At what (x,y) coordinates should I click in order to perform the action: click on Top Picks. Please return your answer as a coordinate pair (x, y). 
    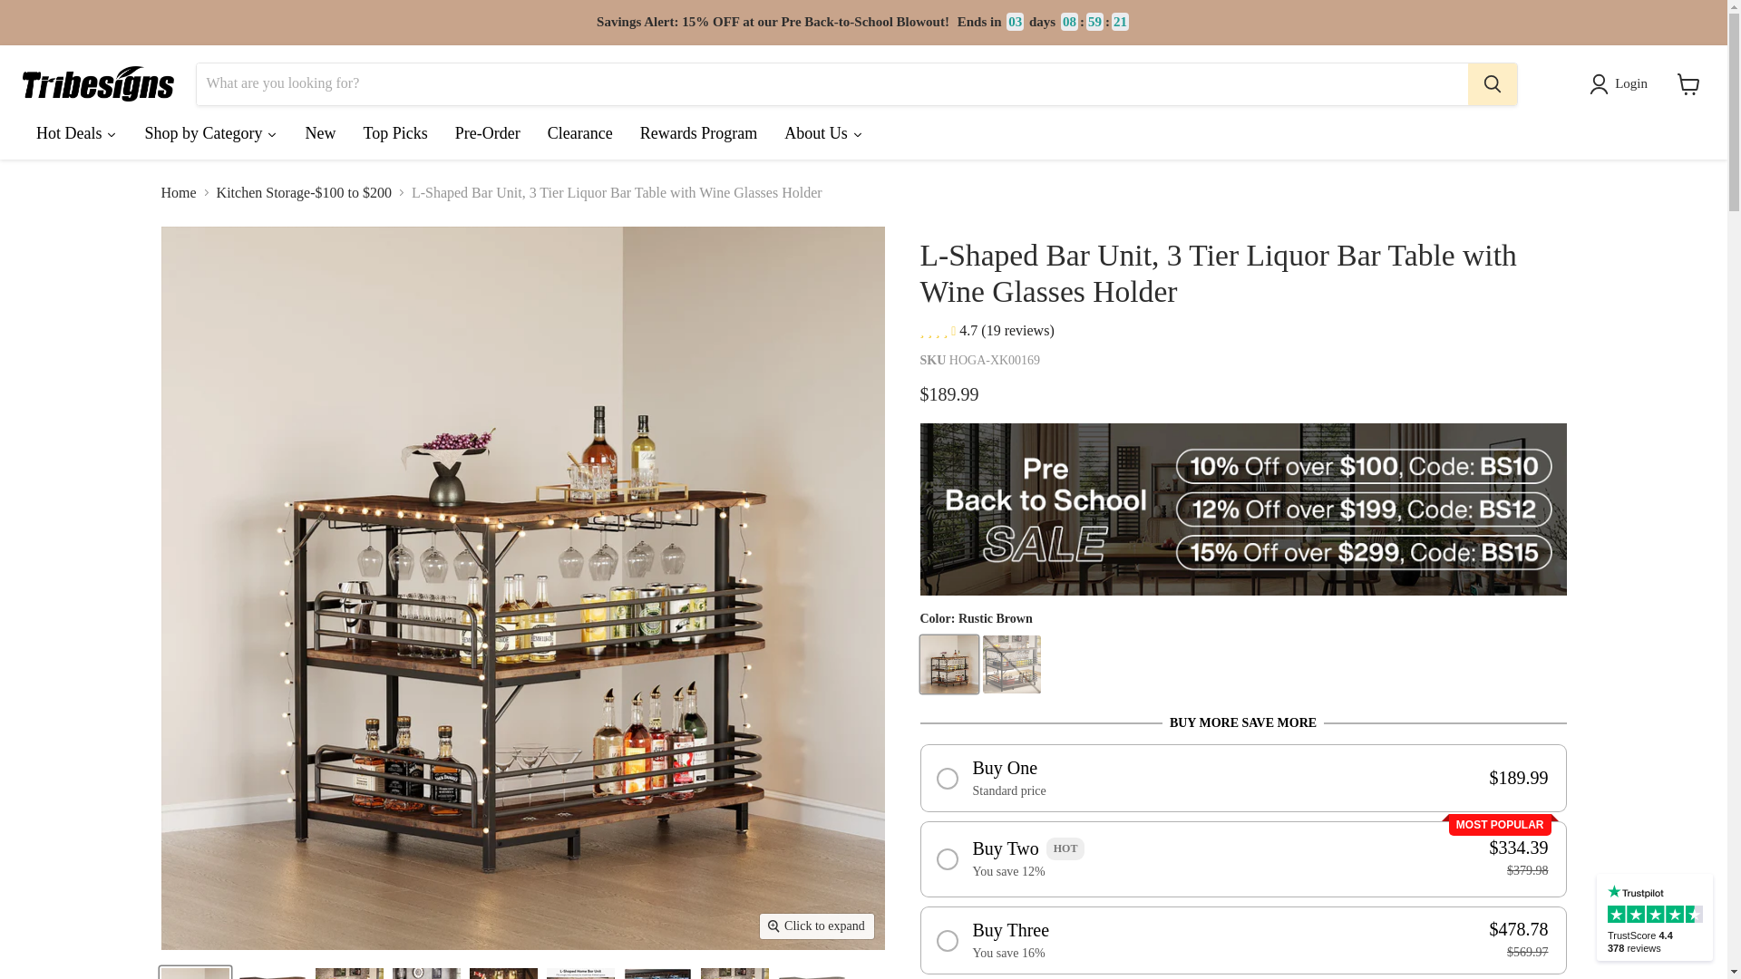
    Looking at the image, I should click on (394, 137).